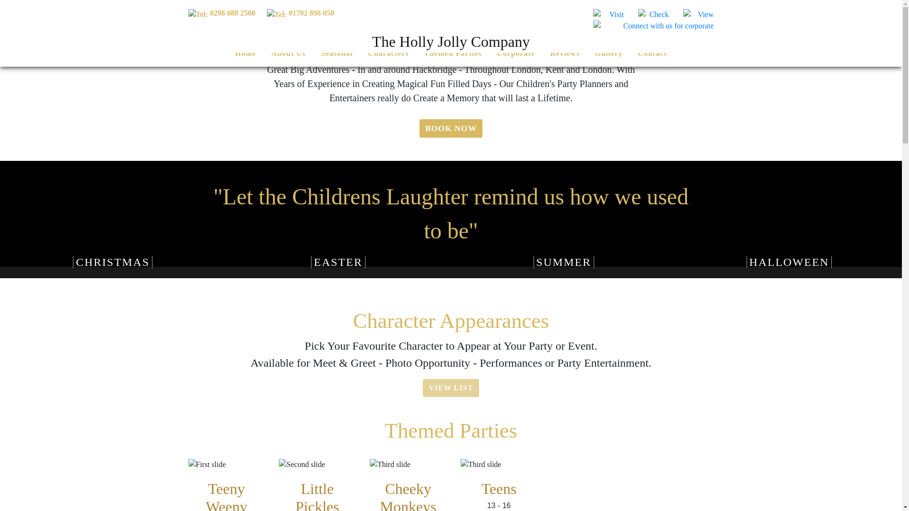 The height and width of the screenshot is (511, 909). I want to click on Reviews, so click(565, 53).